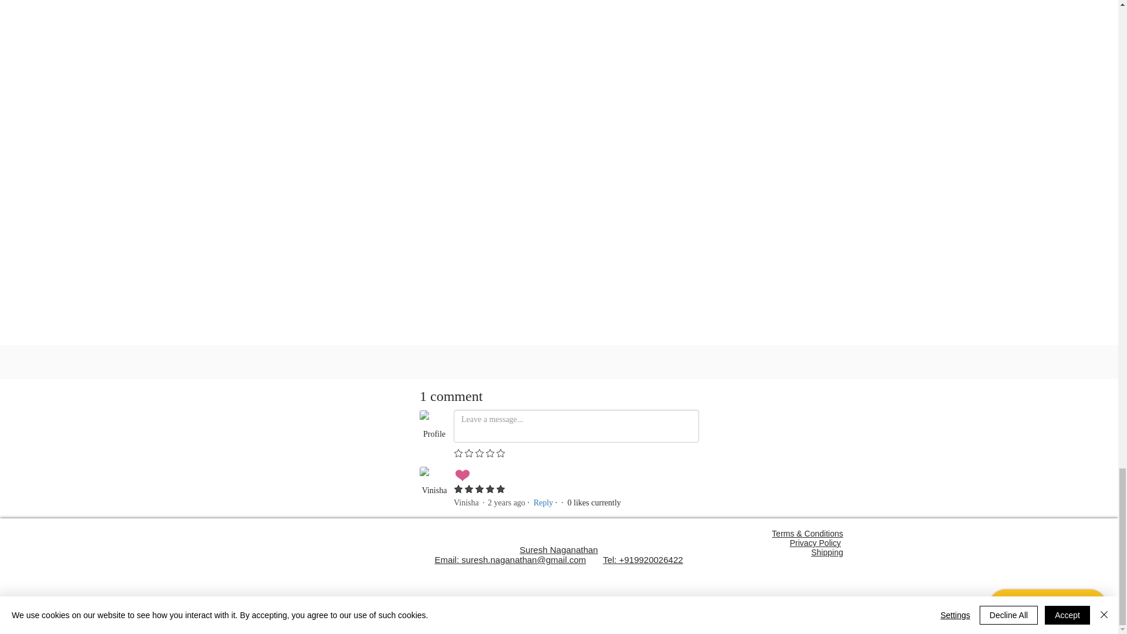 This screenshot has width=1127, height=634. Describe the element at coordinates (827, 552) in the screenshot. I see `Shipping` at that location.